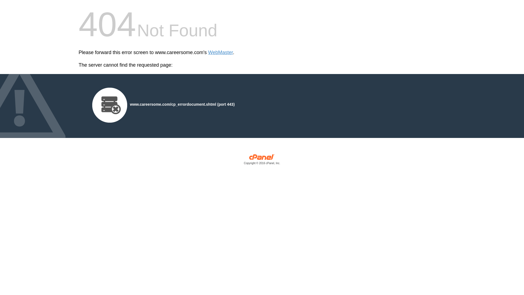 The height and width of the screenshot is (295, 524). I want to click on cPanel, Inc., so click(262, 161).